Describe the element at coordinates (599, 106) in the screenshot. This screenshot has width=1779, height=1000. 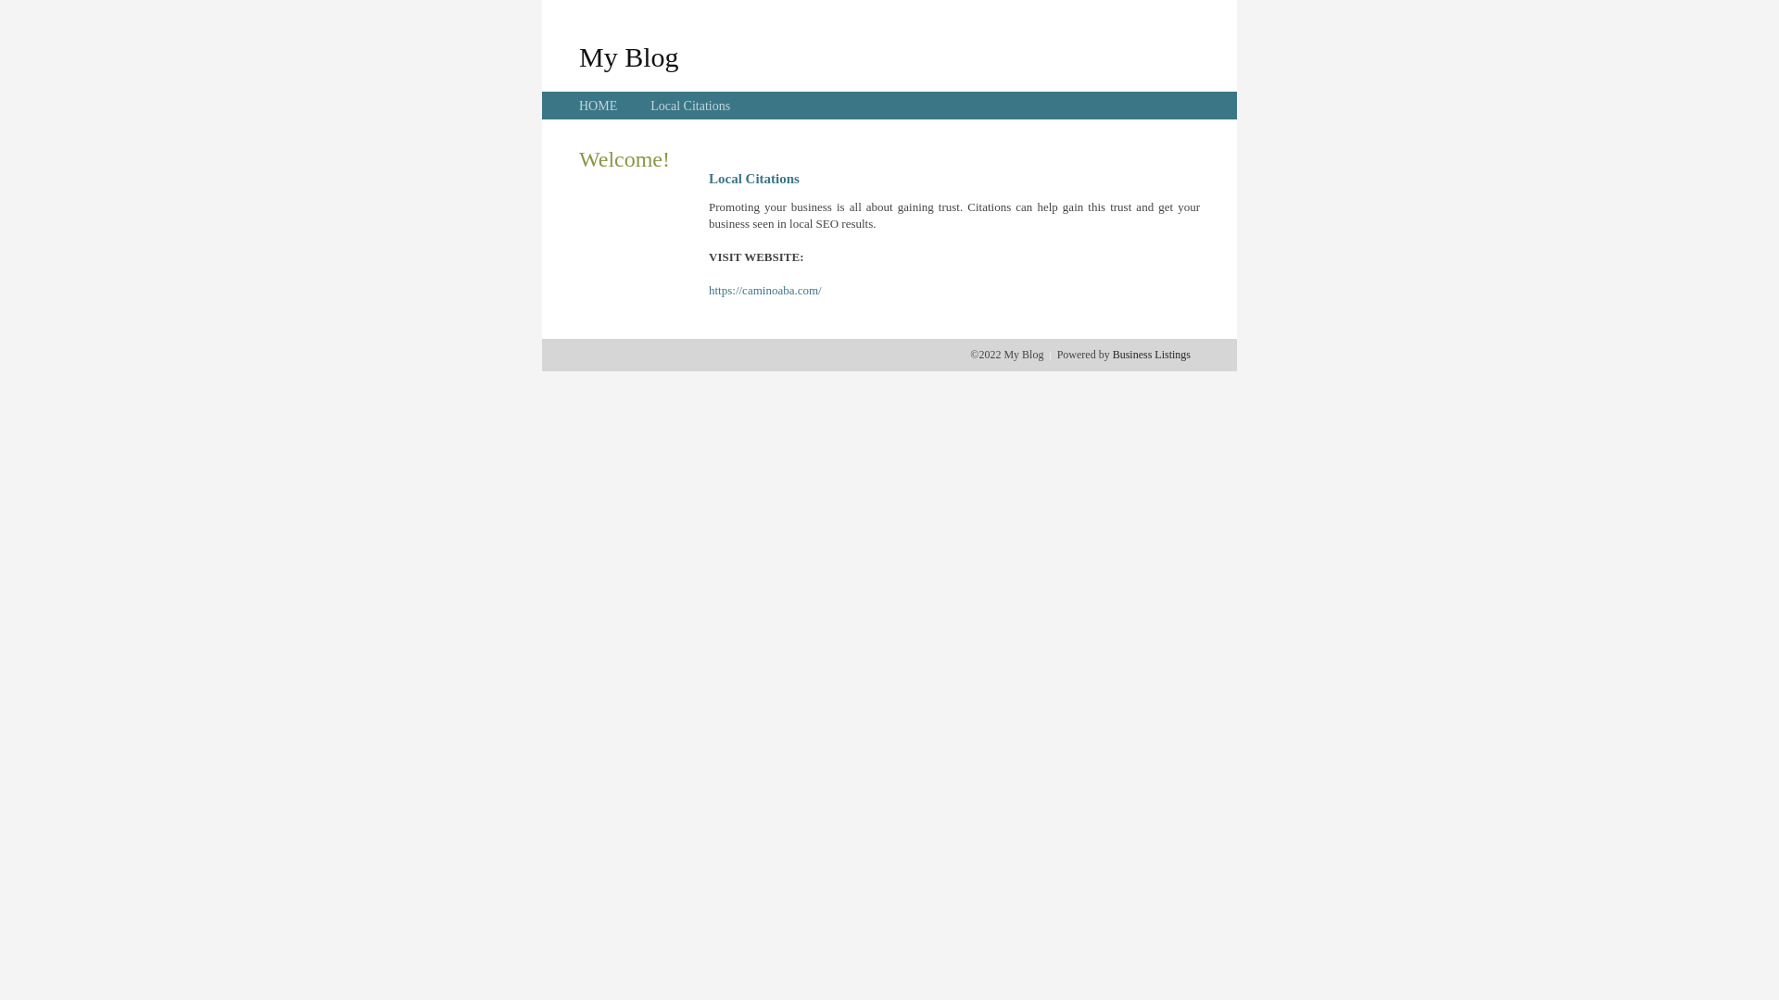
I see `HOME` at that location.